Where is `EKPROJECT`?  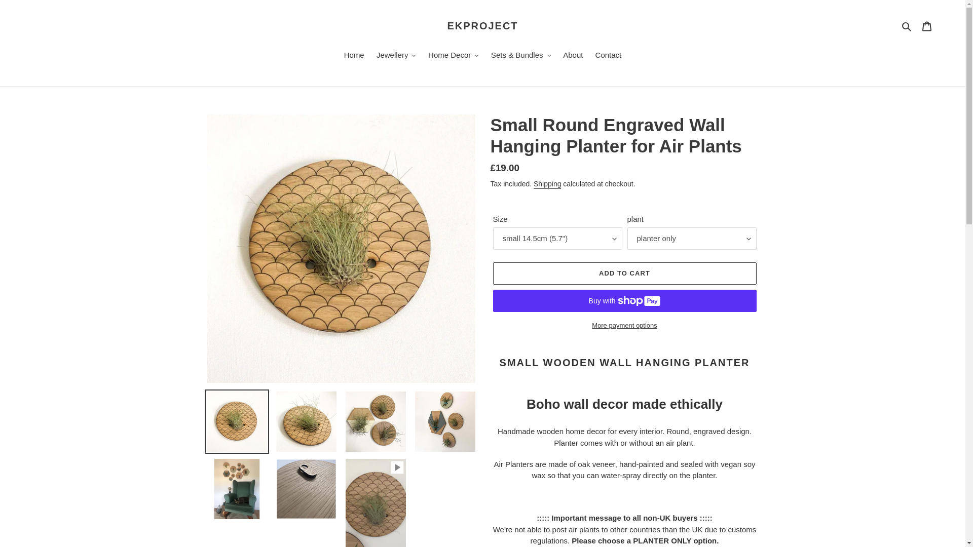 EKPROJECT is located at coordinates (482, 25).